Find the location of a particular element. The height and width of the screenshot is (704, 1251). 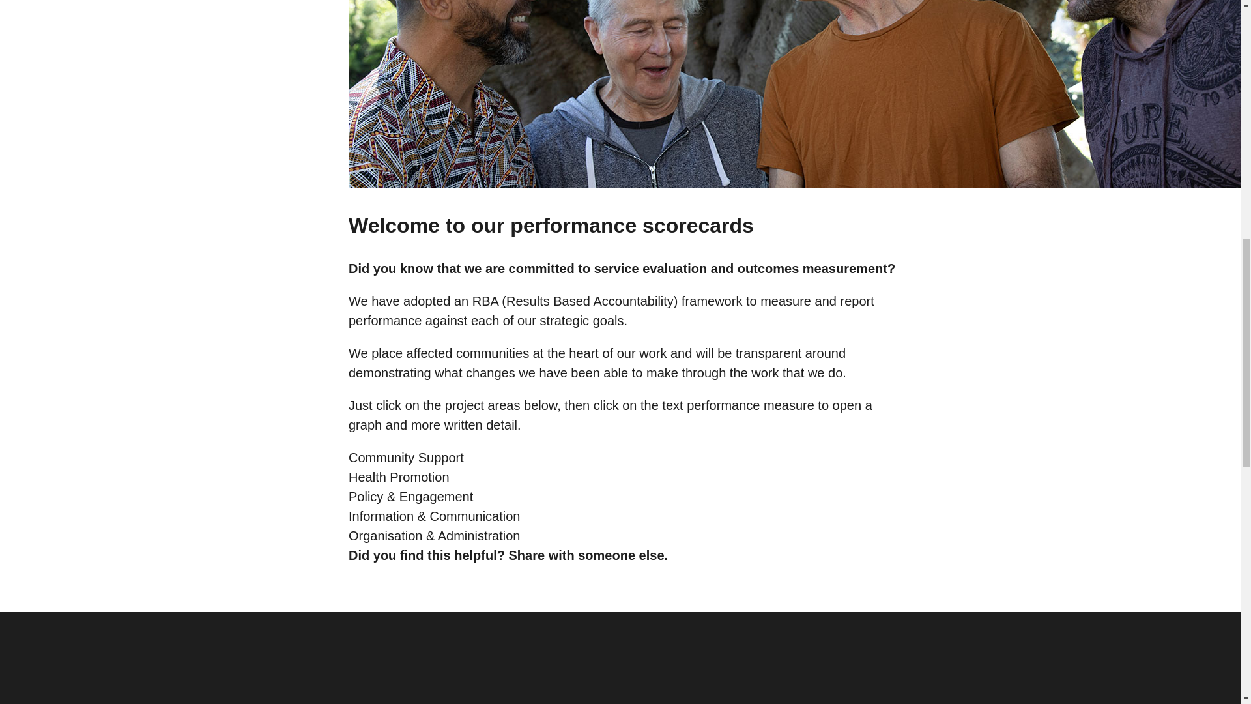

Share on Instagram is located at coordinates (625, 588).